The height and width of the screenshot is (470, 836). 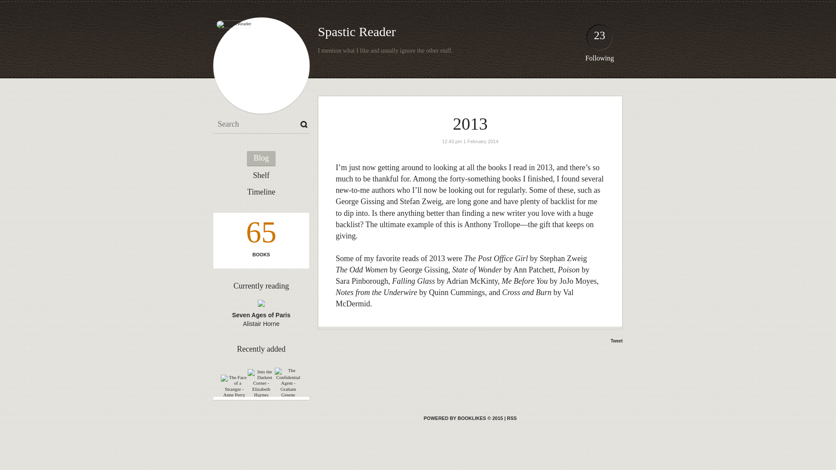 What do you see at coordinates (260, 158) in the screenshot?
I see `Blog` at bounding box center [260, 158].